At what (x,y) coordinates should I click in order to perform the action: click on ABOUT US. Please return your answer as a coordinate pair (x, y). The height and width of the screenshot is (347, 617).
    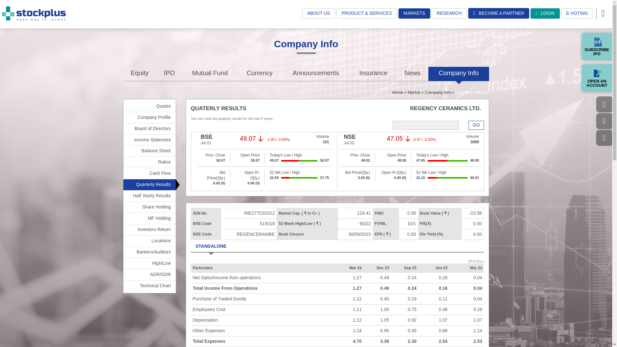
    Looking at the image, I should click on (318, 13).